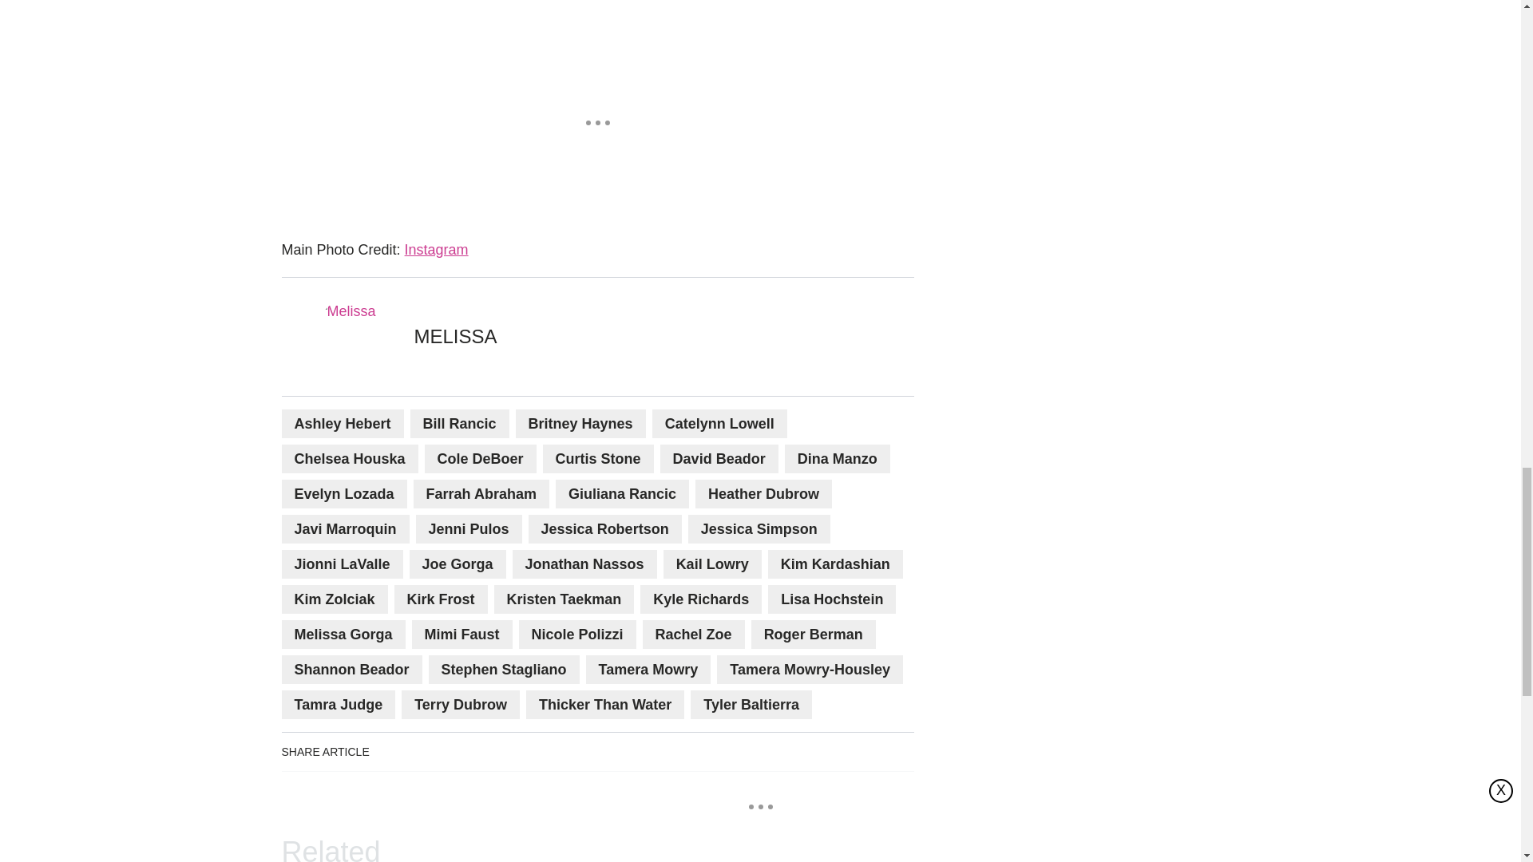 The image size is (1533, 862). I want to click on Britney Haynes, so click(580, 423).